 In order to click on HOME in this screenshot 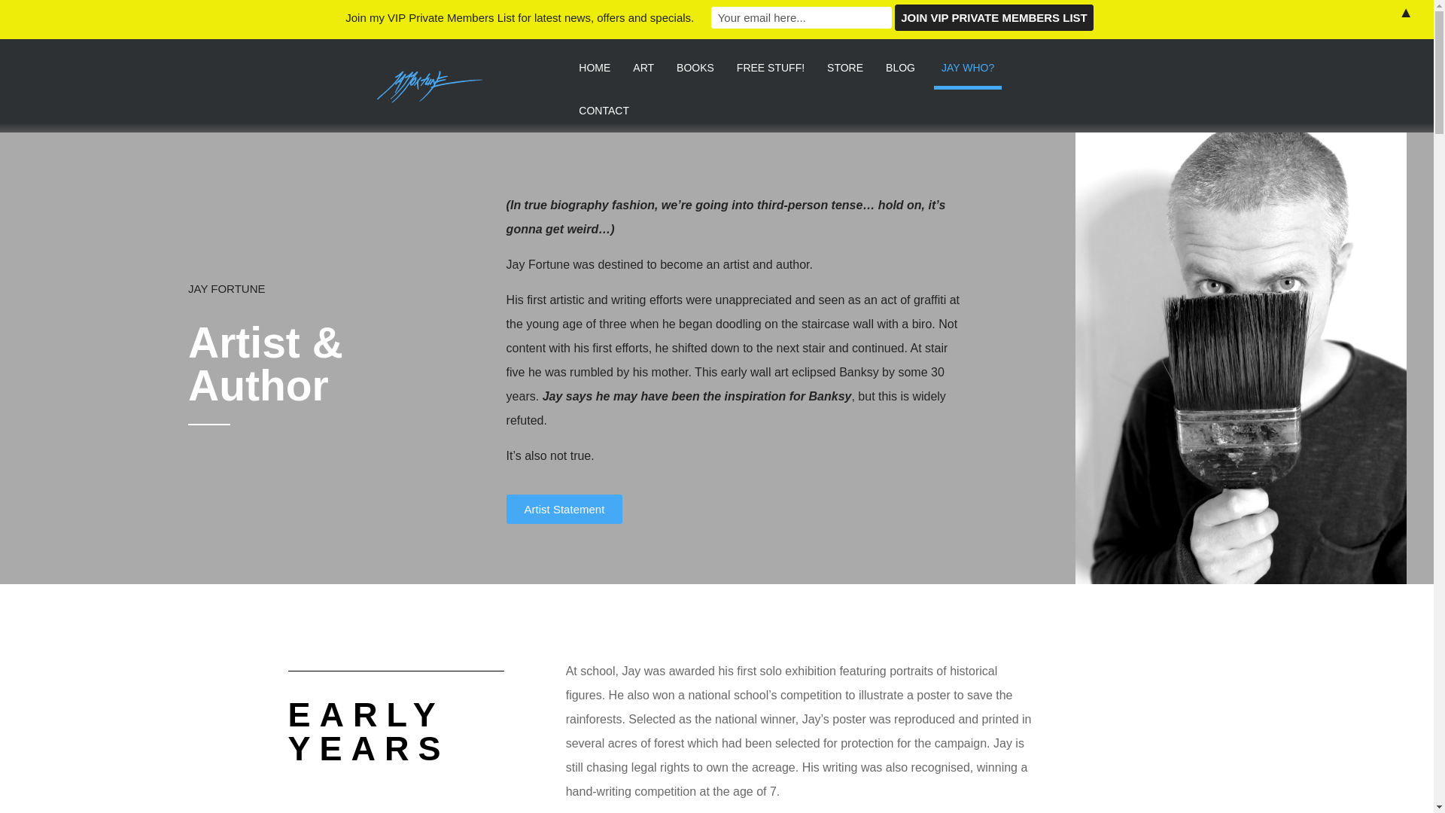, I will do `click(595, 68)`.